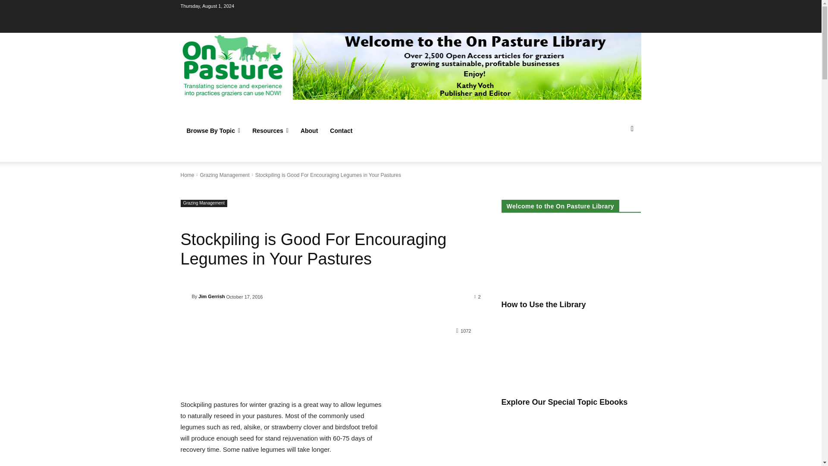 The image size is (828, 466). What do you see at coordinates (224, 175) in the screenshot?
I see `View all posts in Grazing Management` at bounding box center [224, 175].